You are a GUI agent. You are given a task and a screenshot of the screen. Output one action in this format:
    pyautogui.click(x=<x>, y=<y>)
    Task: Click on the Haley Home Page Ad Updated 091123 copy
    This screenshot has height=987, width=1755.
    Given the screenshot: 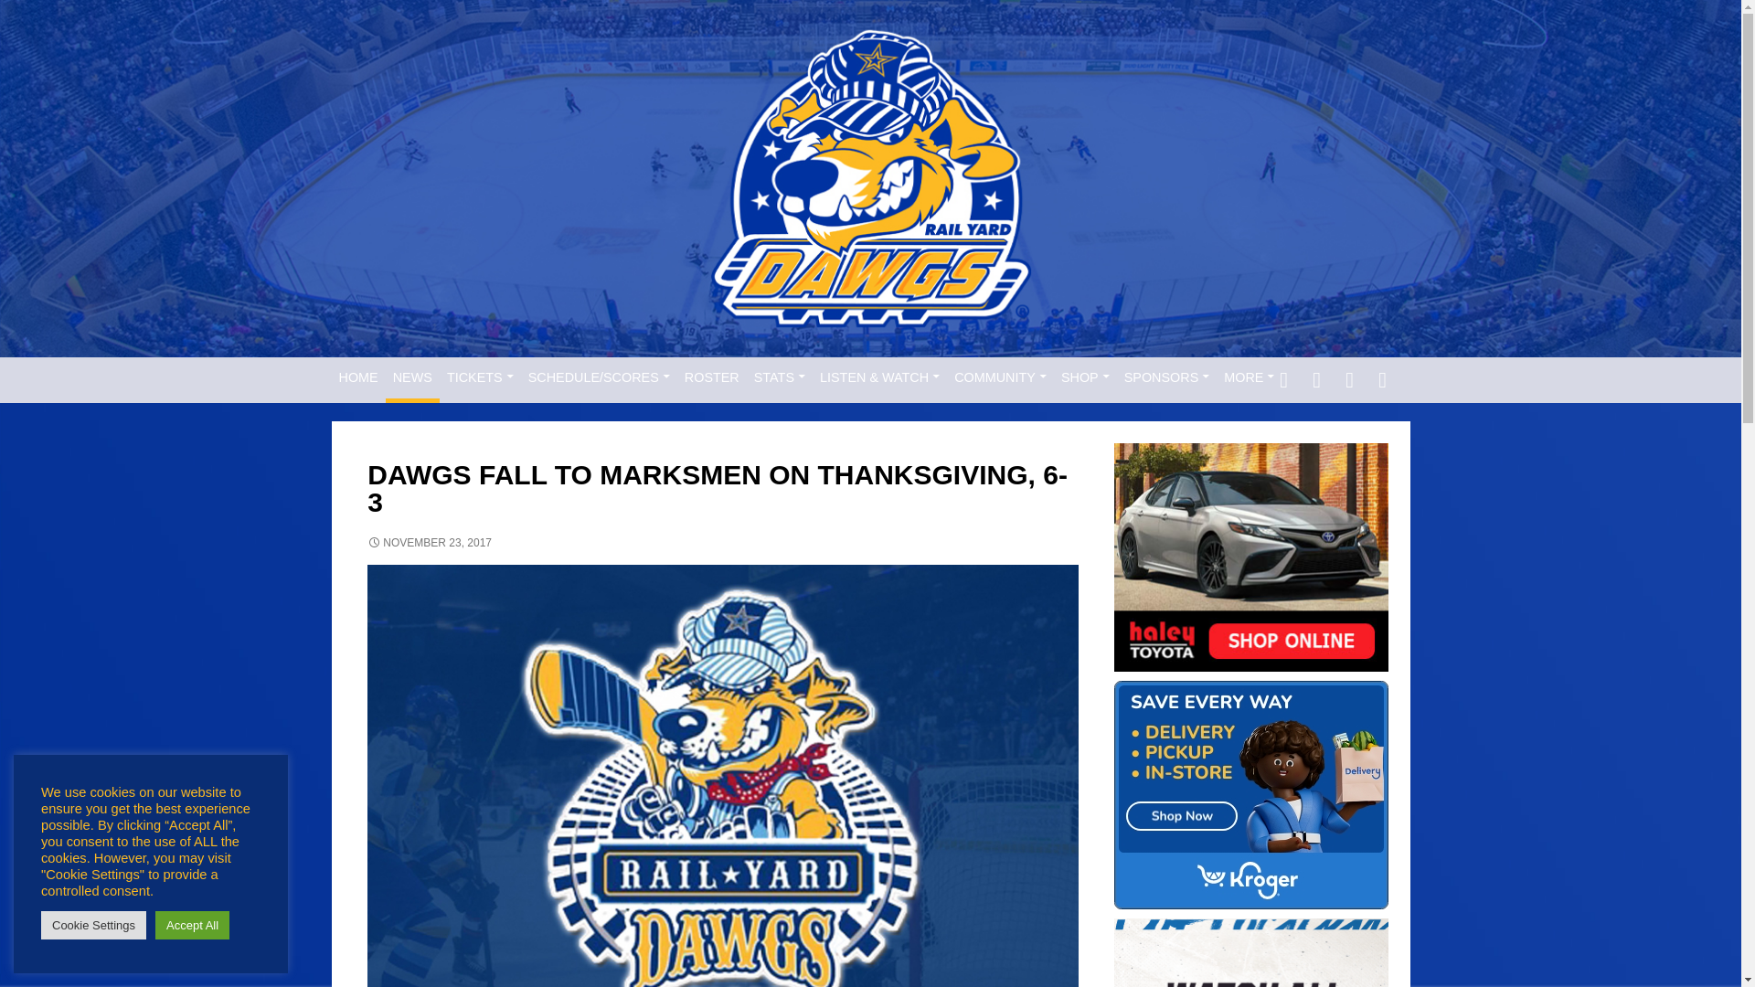 What is the action you would take?
    pyautogui.click(x=1250, y=557)
    